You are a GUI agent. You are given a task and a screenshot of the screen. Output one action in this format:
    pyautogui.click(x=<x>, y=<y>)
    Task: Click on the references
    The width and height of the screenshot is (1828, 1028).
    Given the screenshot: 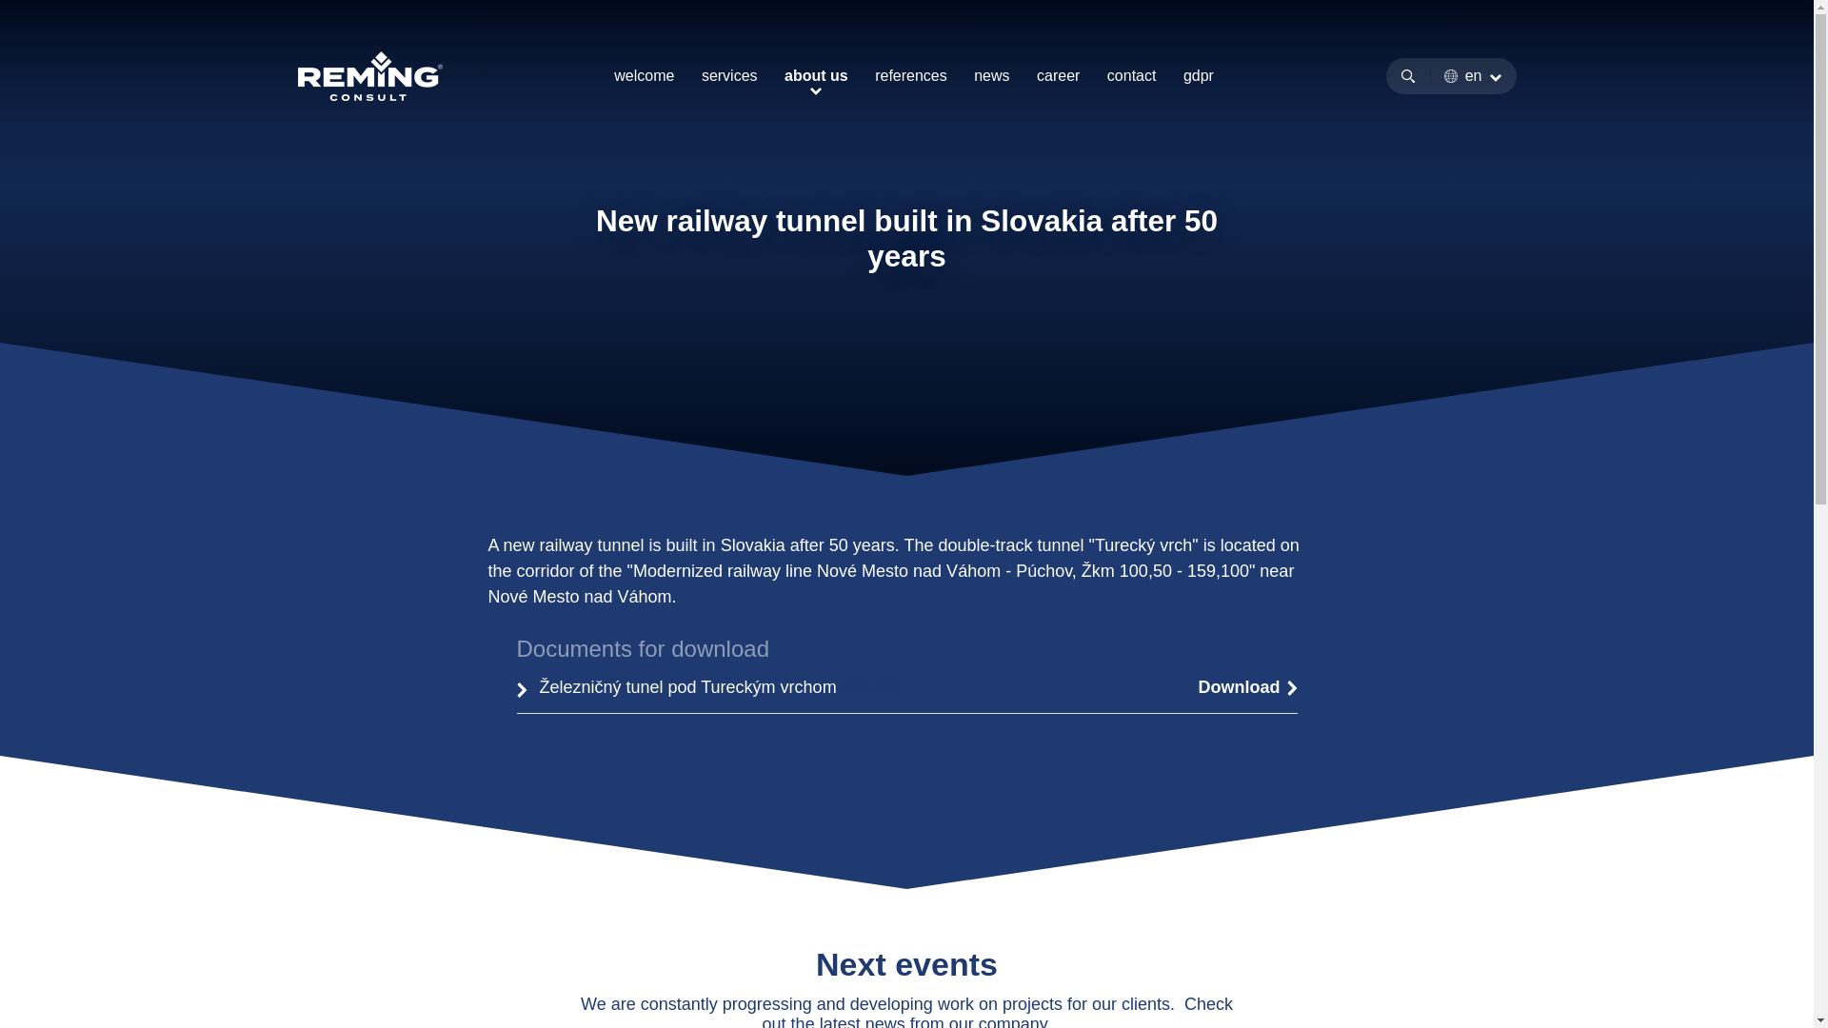 What is the action you would take?
    pyautogui.click(x=910, y=75)
    